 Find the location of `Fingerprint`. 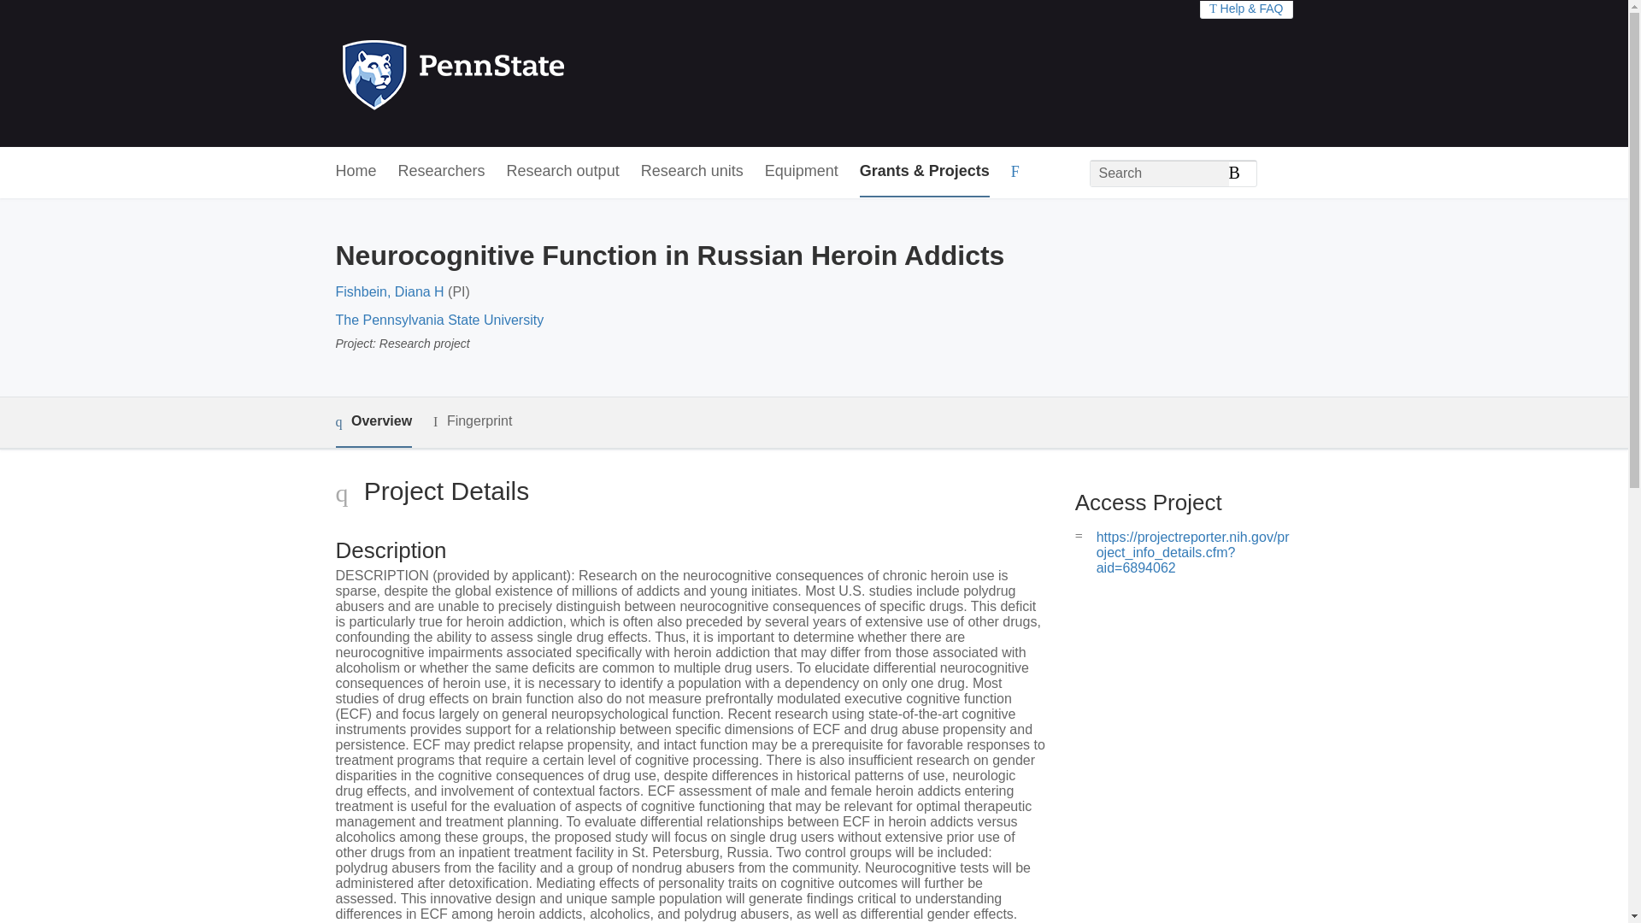

Fingerprint is located at coordinates (472, 421).